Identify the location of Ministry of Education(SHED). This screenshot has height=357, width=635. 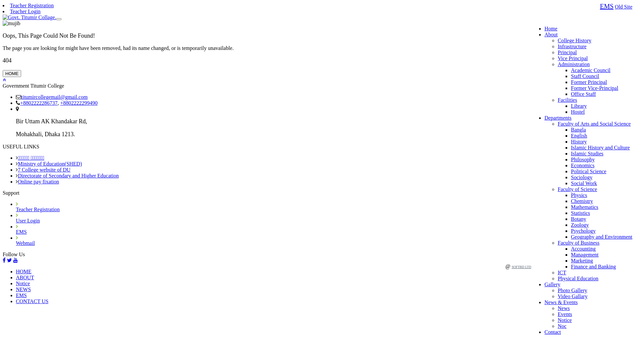
(50, 164).